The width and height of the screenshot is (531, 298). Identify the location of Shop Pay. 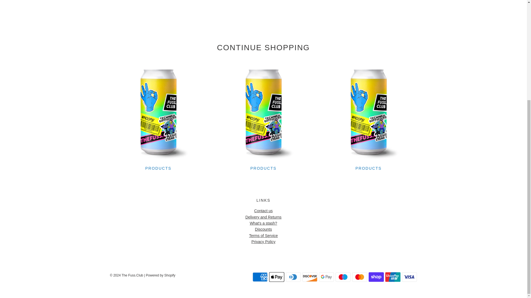
(376, 277).